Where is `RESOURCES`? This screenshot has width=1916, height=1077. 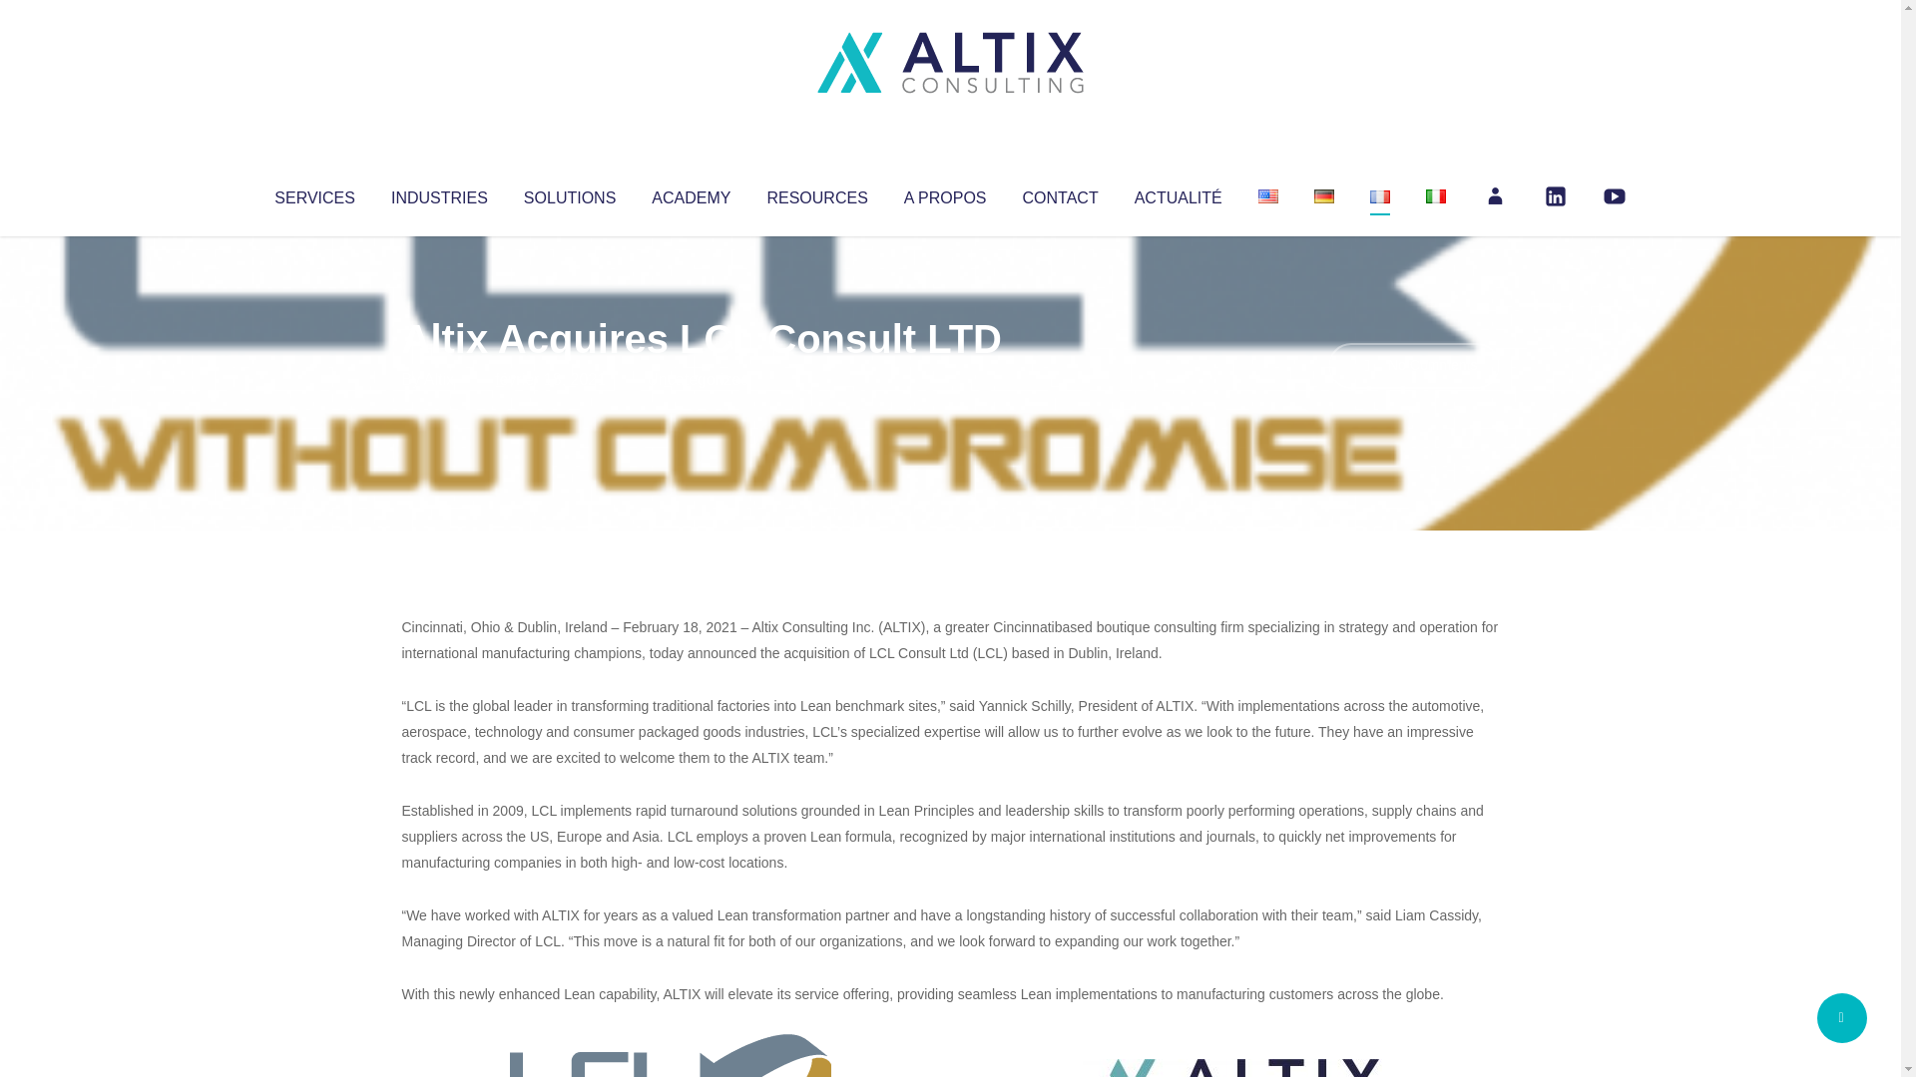
RESOURCES is located at coordinates (816, 193).